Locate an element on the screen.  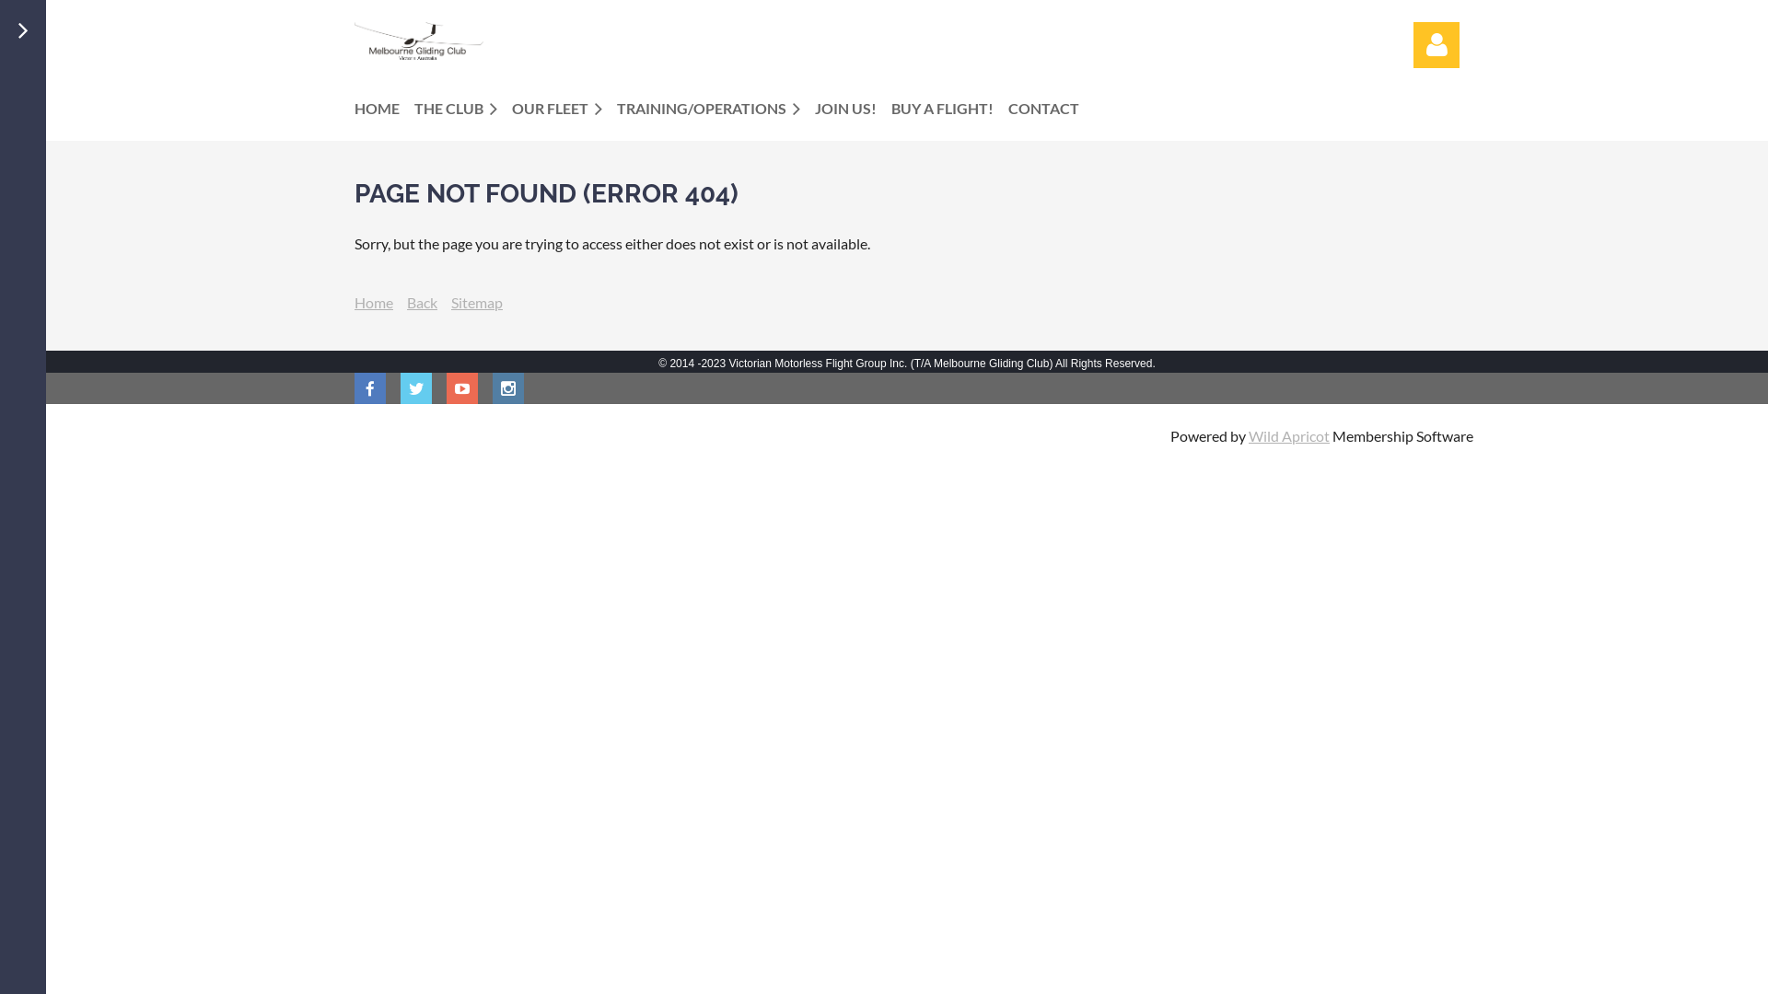
Instagram is located at coordinates (508, 388).